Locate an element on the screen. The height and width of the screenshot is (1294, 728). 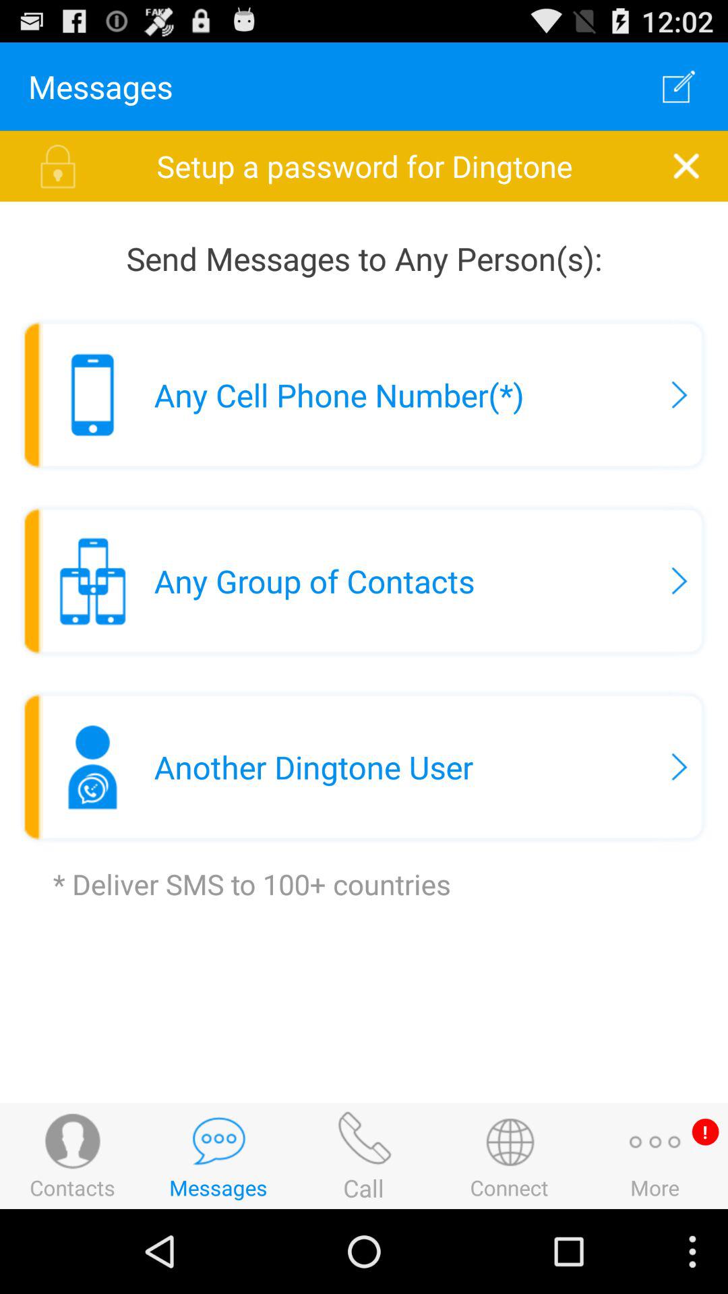
create a message is located at coordinates (679, 86).